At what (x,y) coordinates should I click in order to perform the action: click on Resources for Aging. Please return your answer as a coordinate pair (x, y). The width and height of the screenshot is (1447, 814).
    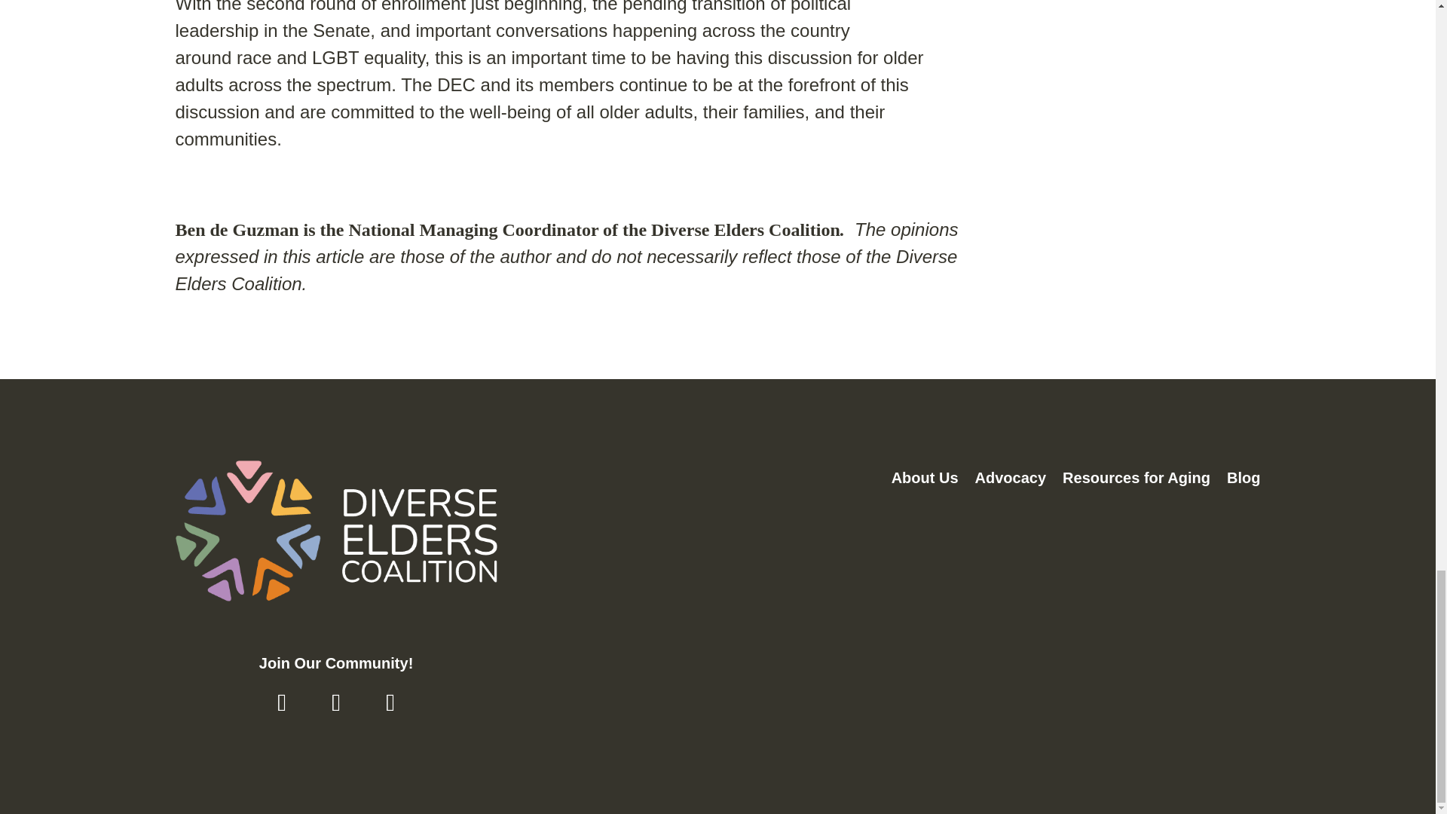
    Looking at the image, I should click on (1136, 480).